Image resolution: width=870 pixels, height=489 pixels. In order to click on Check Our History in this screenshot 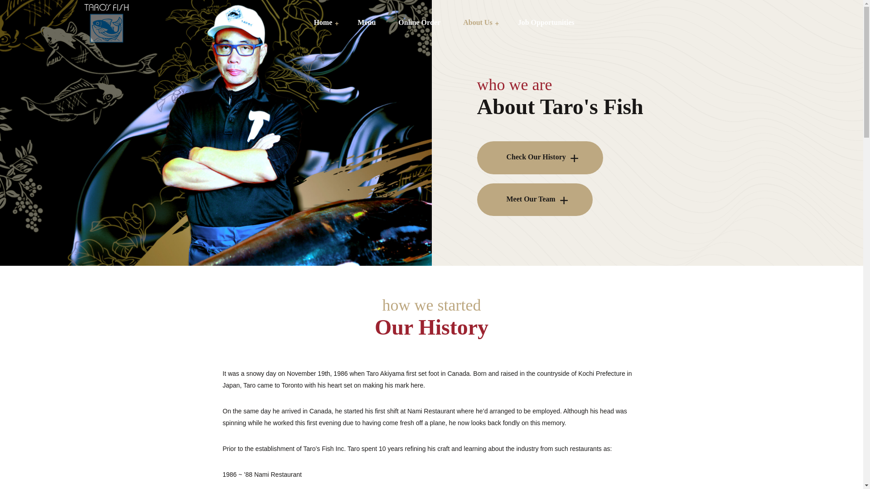, I will do `click(540, 158)`.